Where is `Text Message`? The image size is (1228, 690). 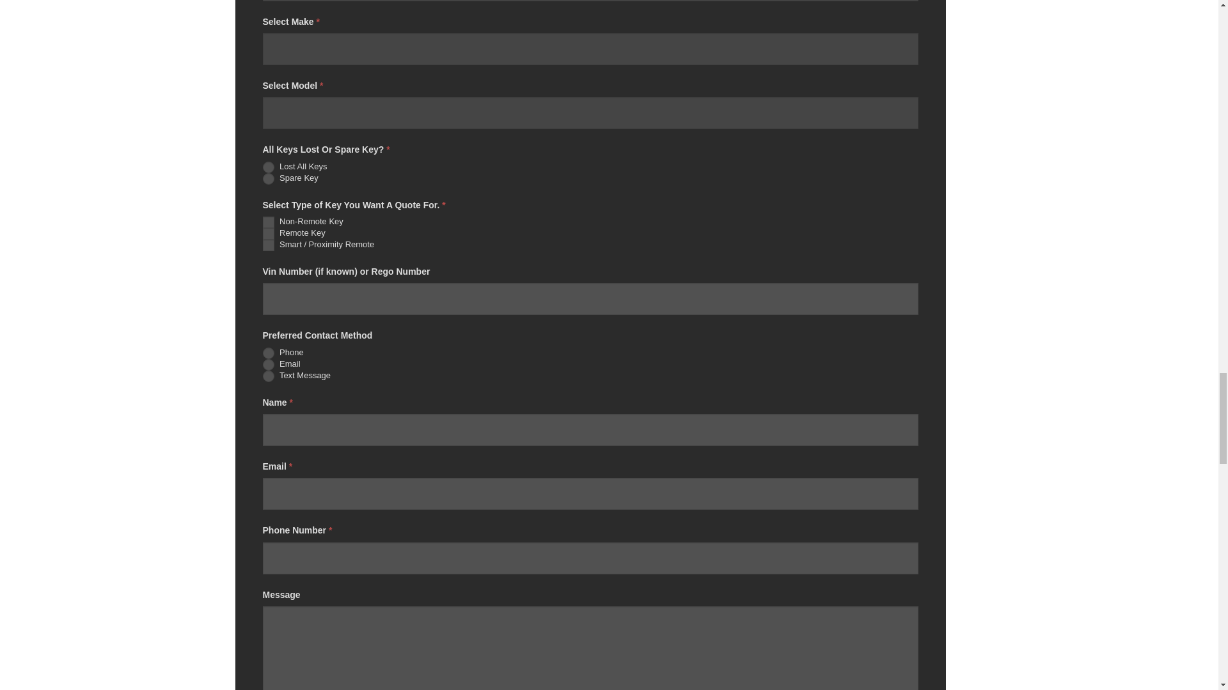 Text Message is located at coordinates (268, 376).